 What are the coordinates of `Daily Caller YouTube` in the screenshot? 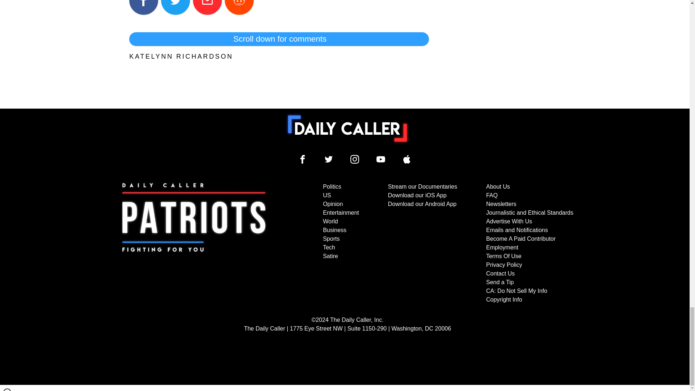 It's located at (407, 159).